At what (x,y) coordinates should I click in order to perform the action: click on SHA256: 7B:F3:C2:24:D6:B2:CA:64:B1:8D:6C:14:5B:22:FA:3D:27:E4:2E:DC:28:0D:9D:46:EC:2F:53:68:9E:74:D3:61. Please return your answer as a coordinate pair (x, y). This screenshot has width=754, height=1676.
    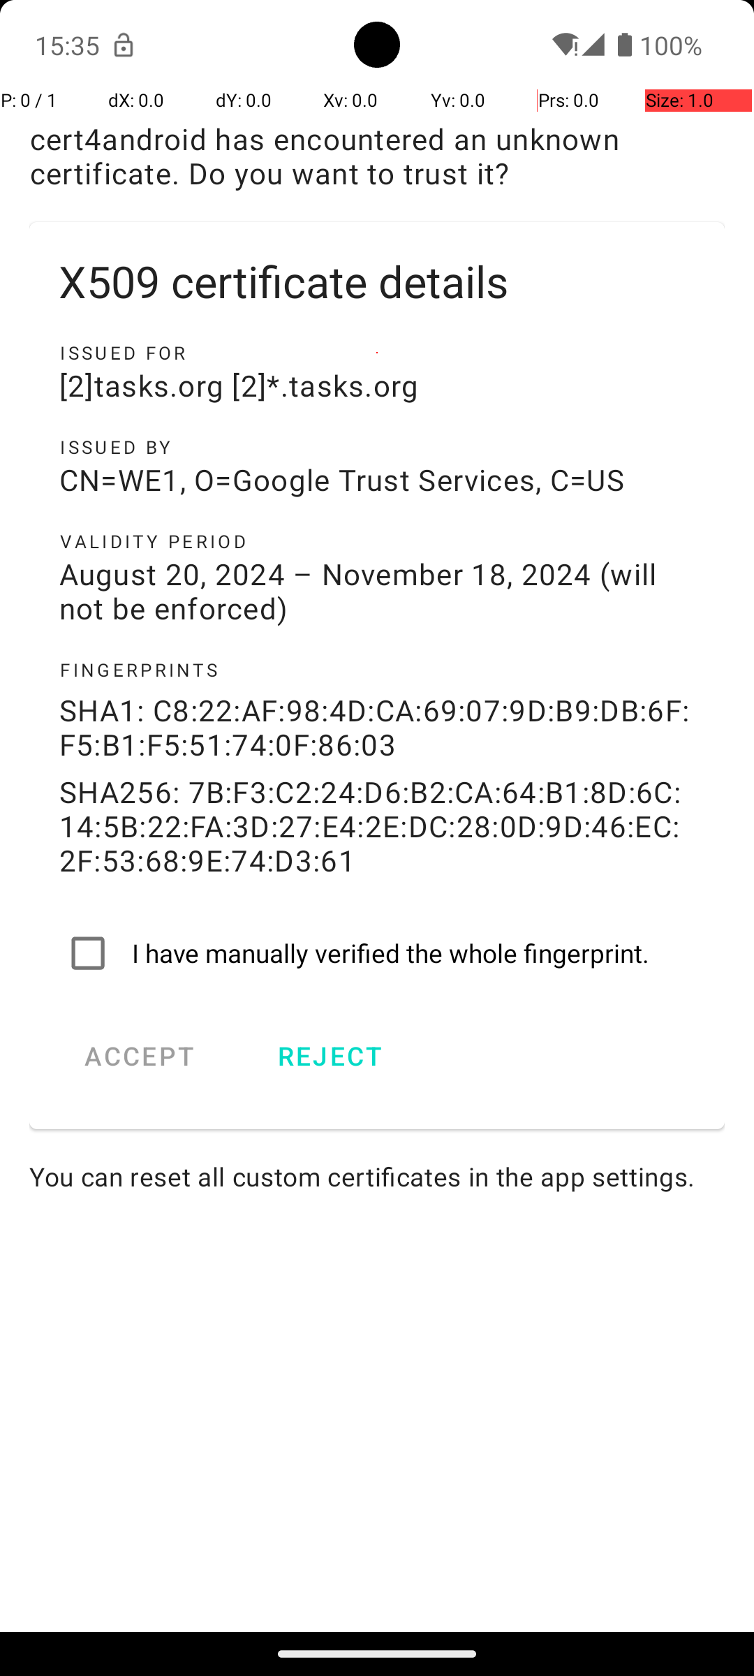
    Looking at the image, I should click on (377, 825).